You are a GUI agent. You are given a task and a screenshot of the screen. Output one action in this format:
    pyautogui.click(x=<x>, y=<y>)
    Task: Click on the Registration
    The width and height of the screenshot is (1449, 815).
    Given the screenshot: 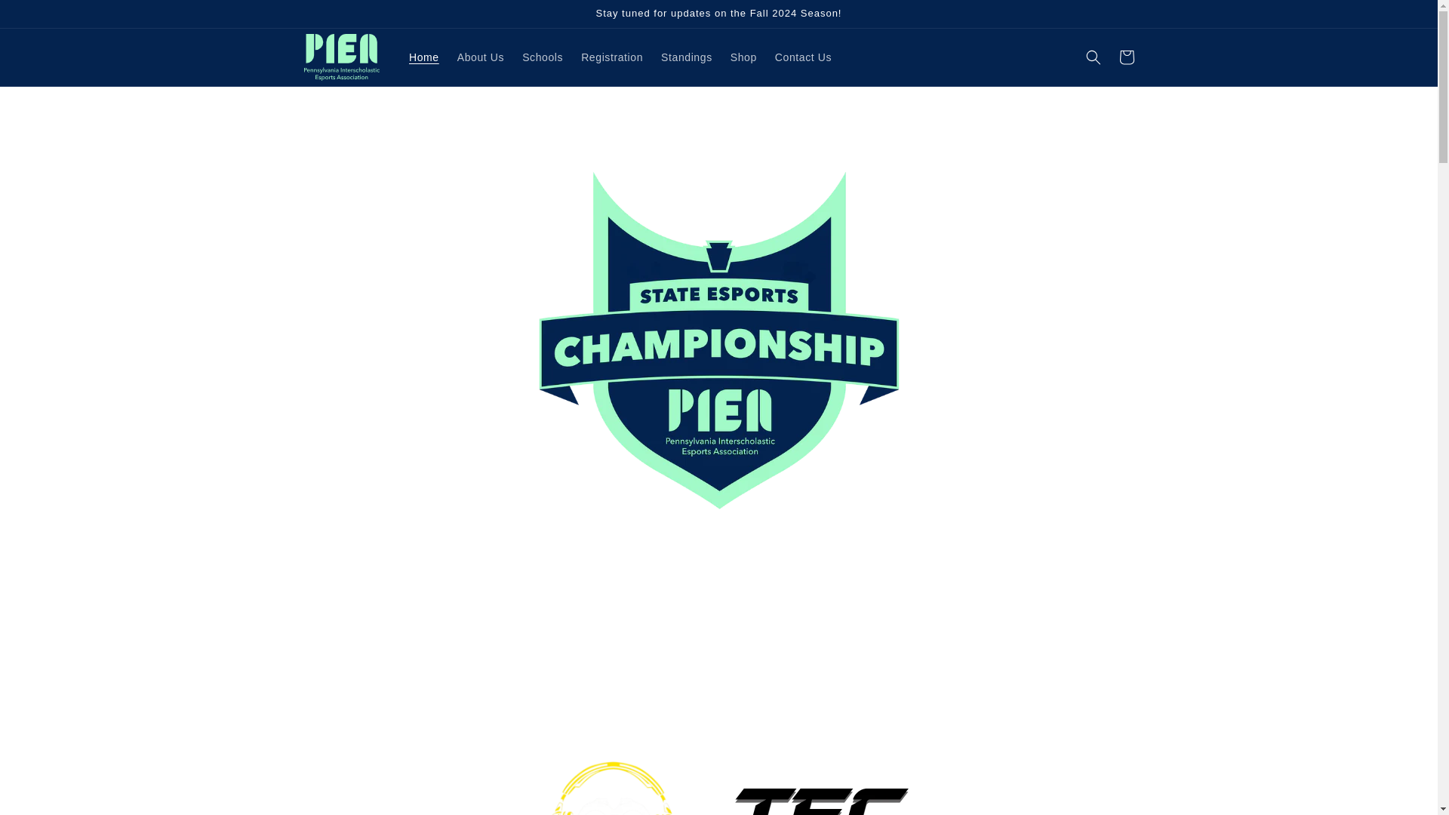 What is the action you would take?
    pyautogui.click(x=612, y=57)
    